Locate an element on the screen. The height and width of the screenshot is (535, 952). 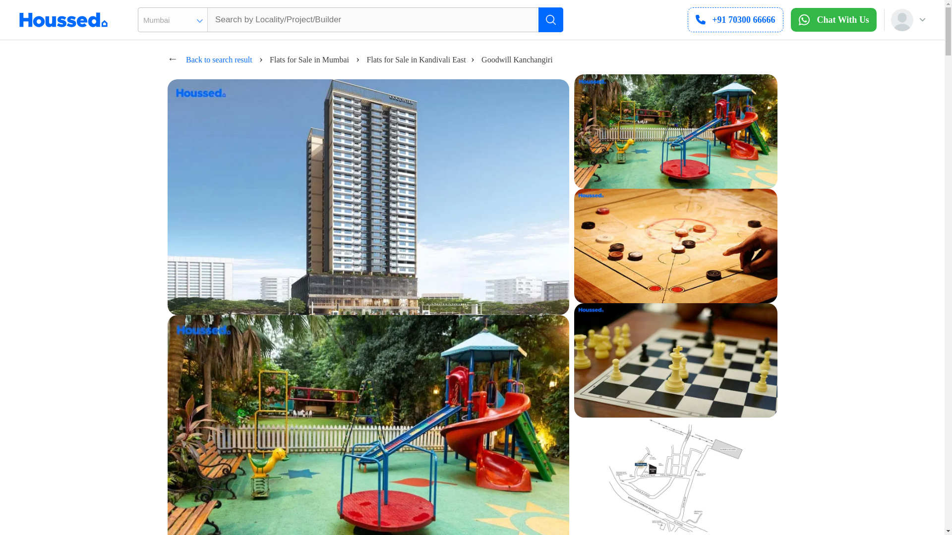
Flats for Sale in Mumbai is located at coordinates (309, 59).